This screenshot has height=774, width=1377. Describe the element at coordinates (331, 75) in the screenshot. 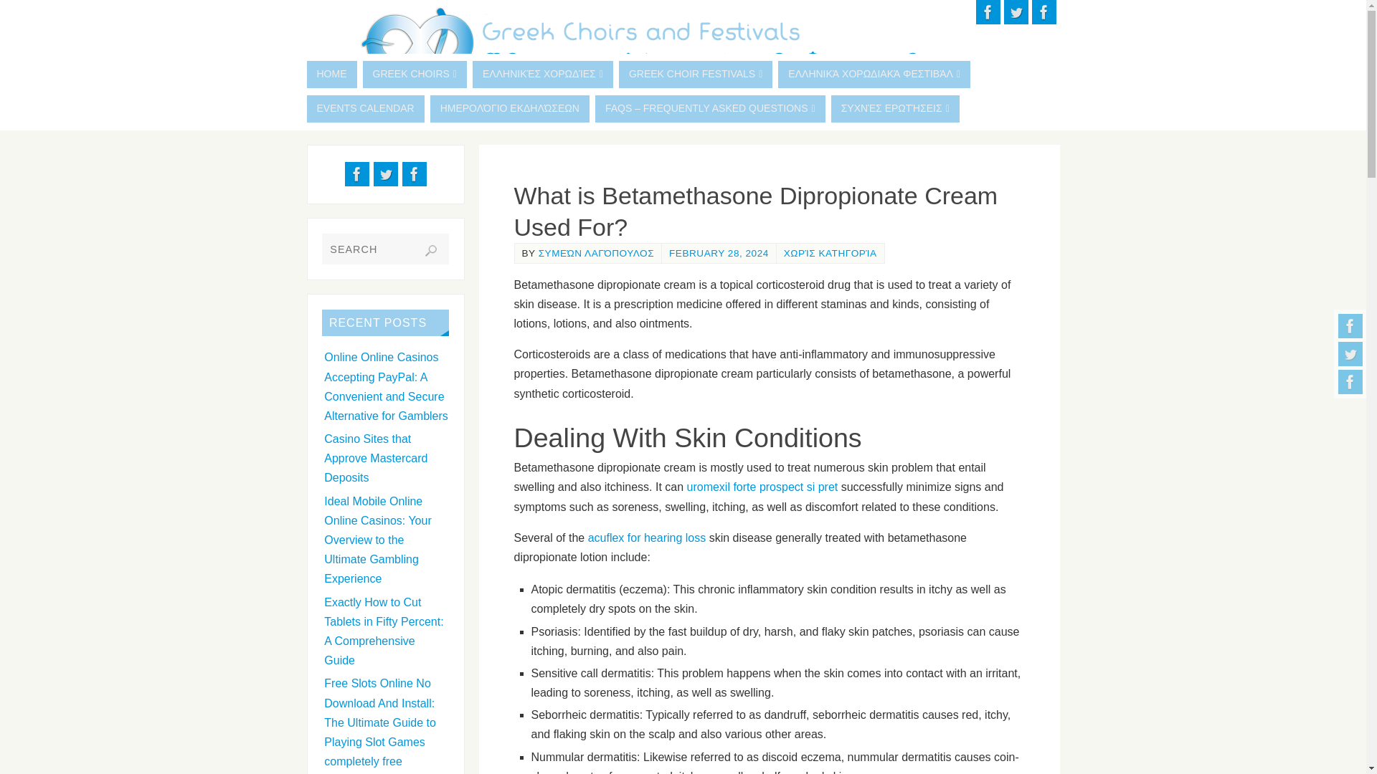

I see `HOME` at that location.